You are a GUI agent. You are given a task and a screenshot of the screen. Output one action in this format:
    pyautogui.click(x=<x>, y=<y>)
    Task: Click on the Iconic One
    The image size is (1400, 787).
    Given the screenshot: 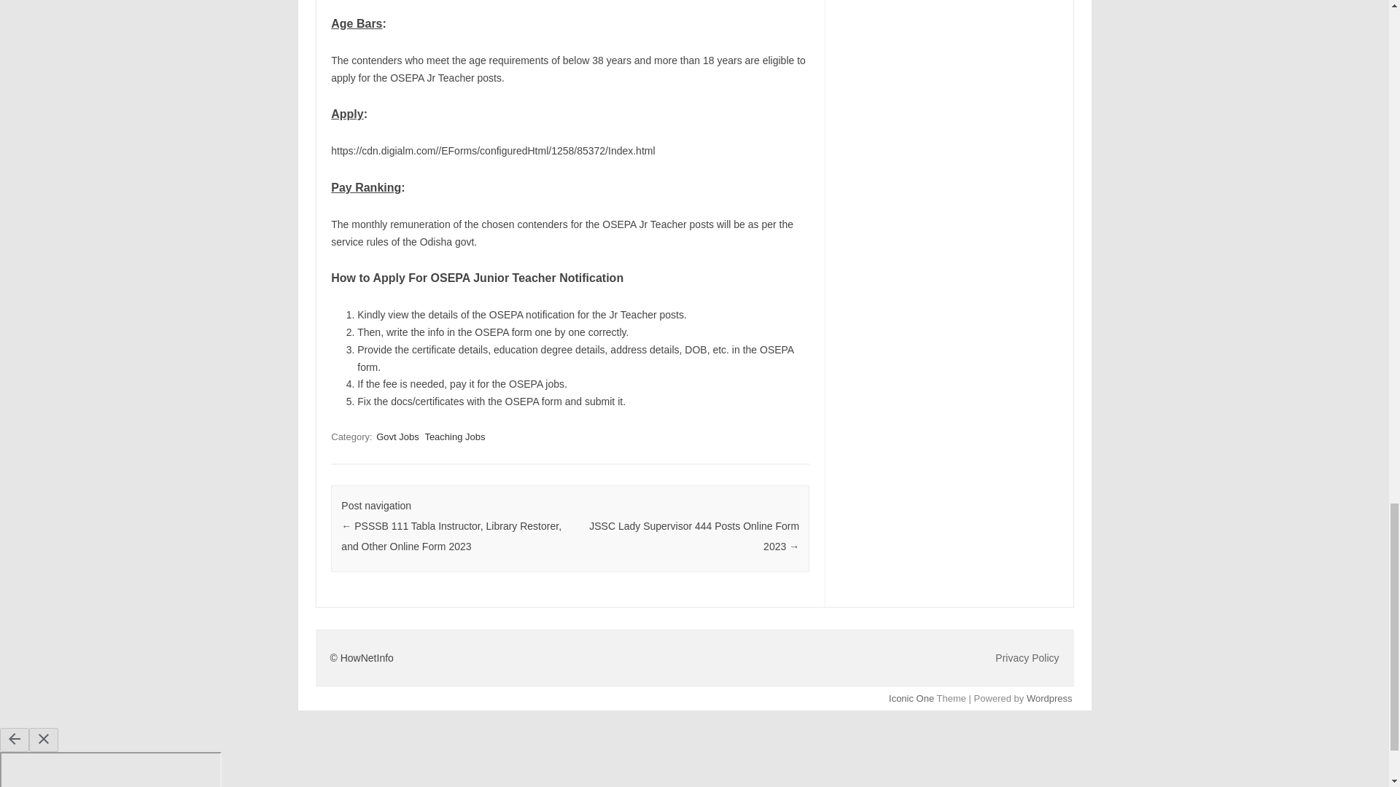 What is the action you would take?
    pyautogui.click(x=911, y=698)
    